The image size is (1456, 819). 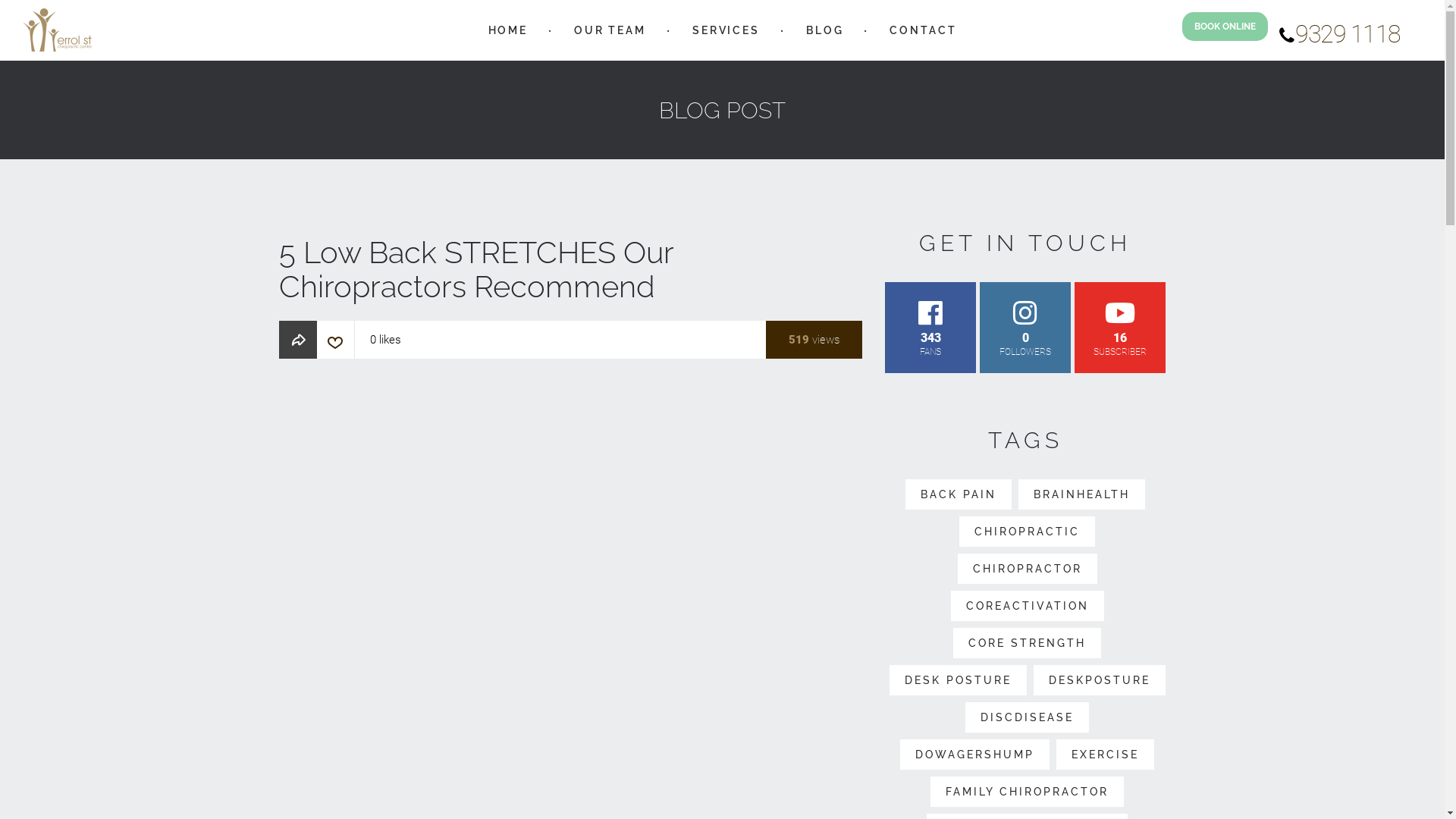 I want to click on CONTACT, so click(x=923, y=30).